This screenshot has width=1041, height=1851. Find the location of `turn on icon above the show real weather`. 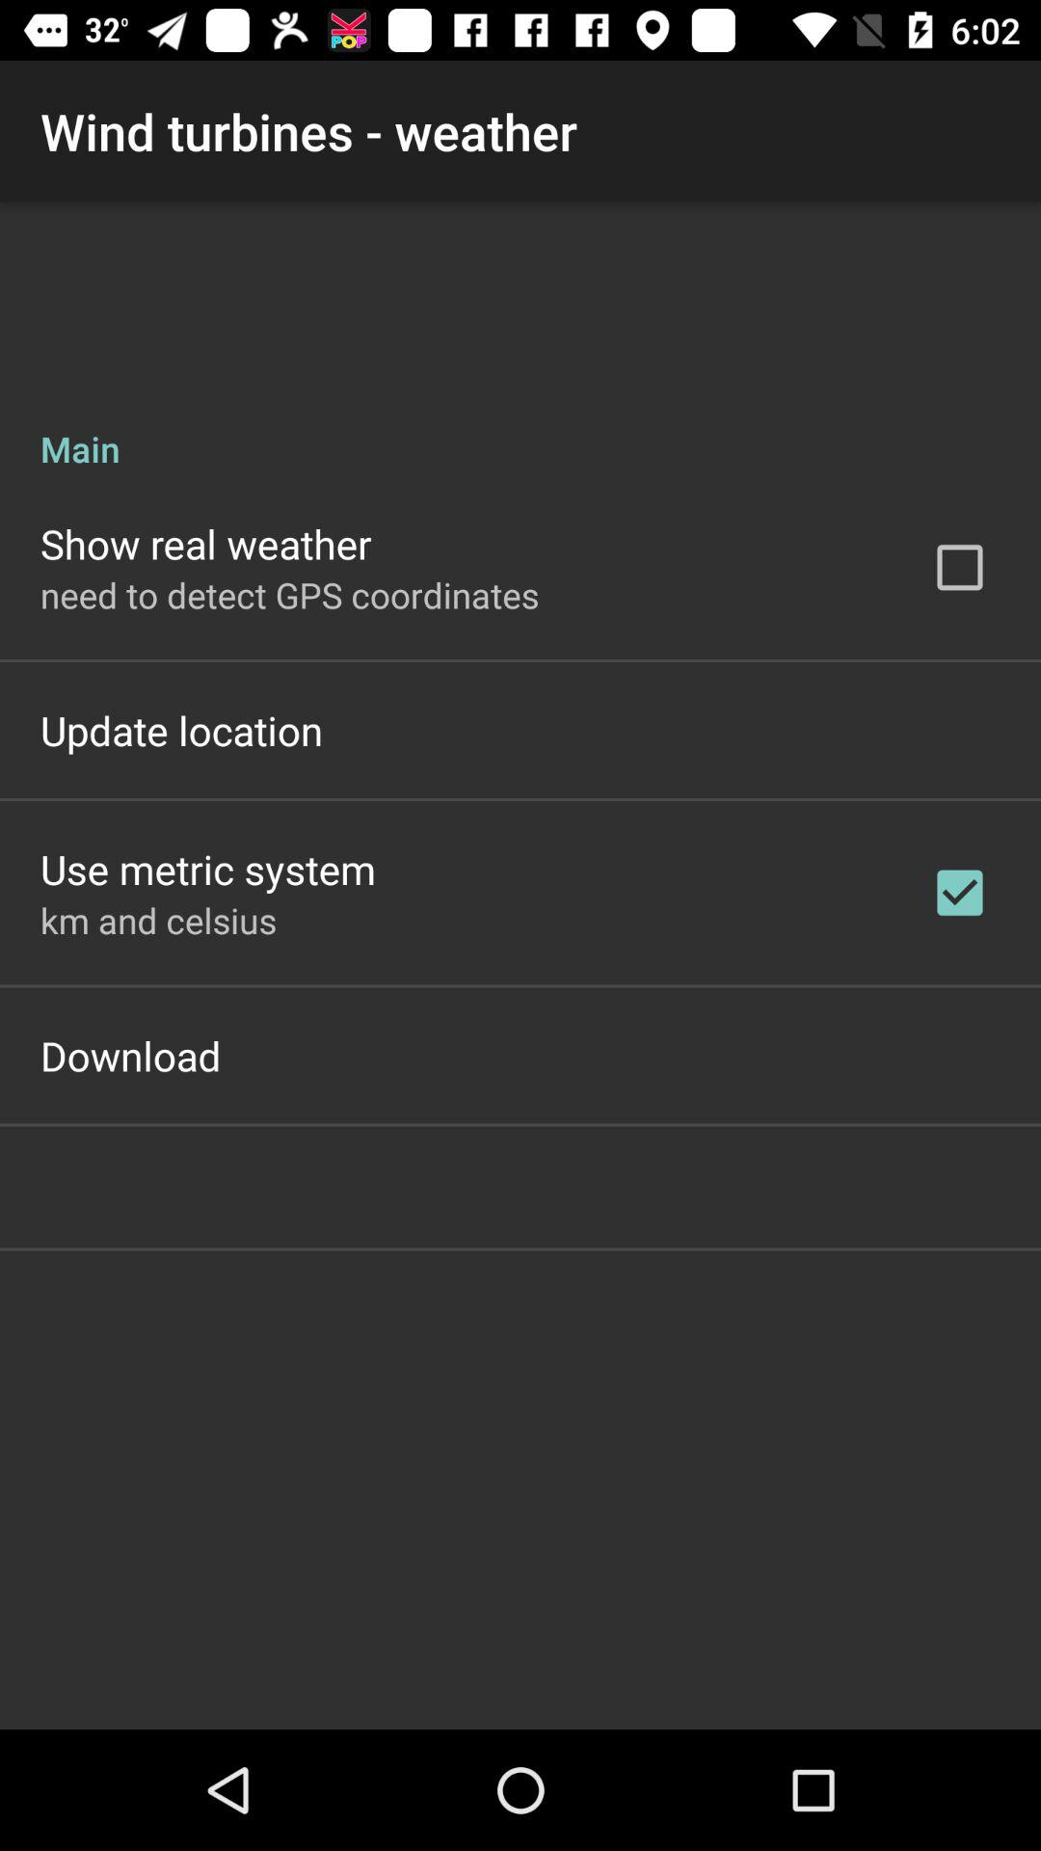

turn on icon above the show real weather is located at coordinates (520, 428).